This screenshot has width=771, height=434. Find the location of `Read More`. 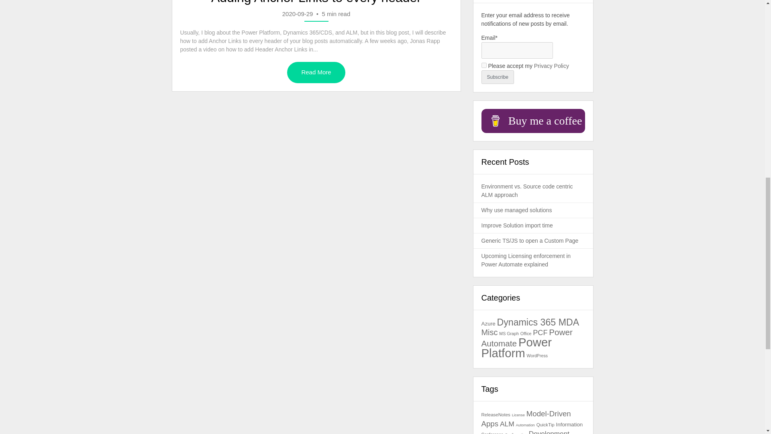

Read More is located at coordinates (316, 72).